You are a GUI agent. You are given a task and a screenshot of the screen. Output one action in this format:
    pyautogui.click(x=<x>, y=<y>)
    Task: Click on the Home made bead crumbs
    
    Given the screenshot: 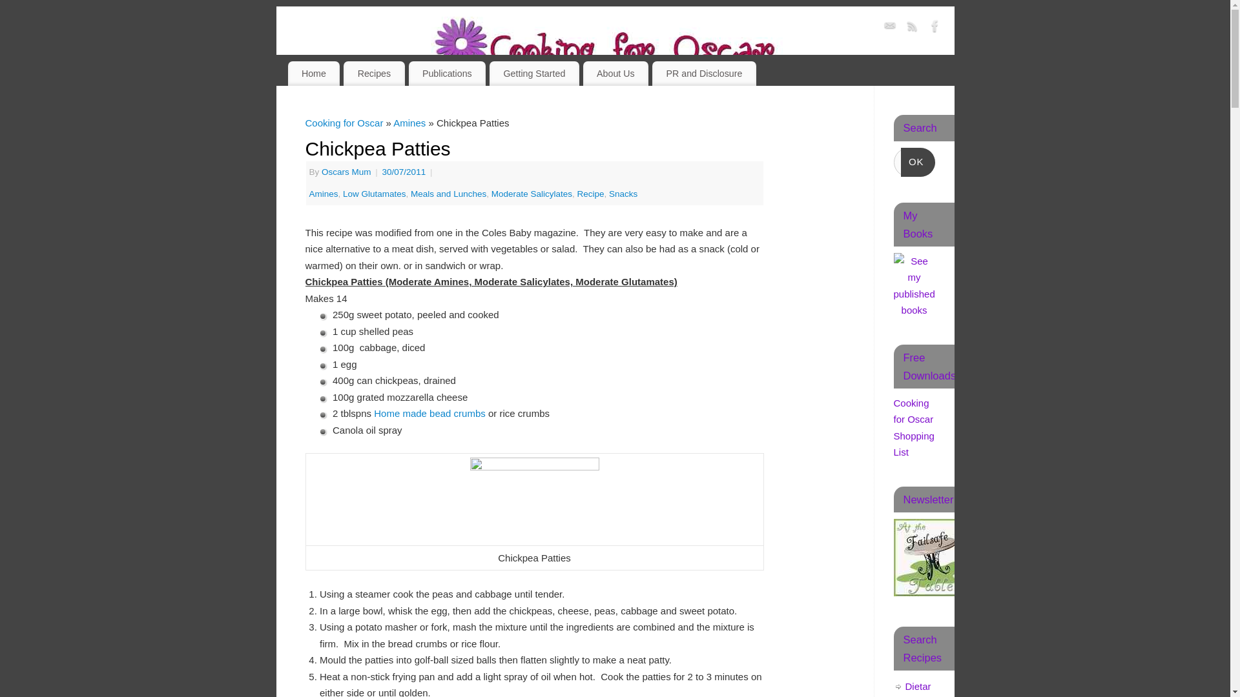 What is the action you would take?
    pyautogui.click(x=431, y=413)
    